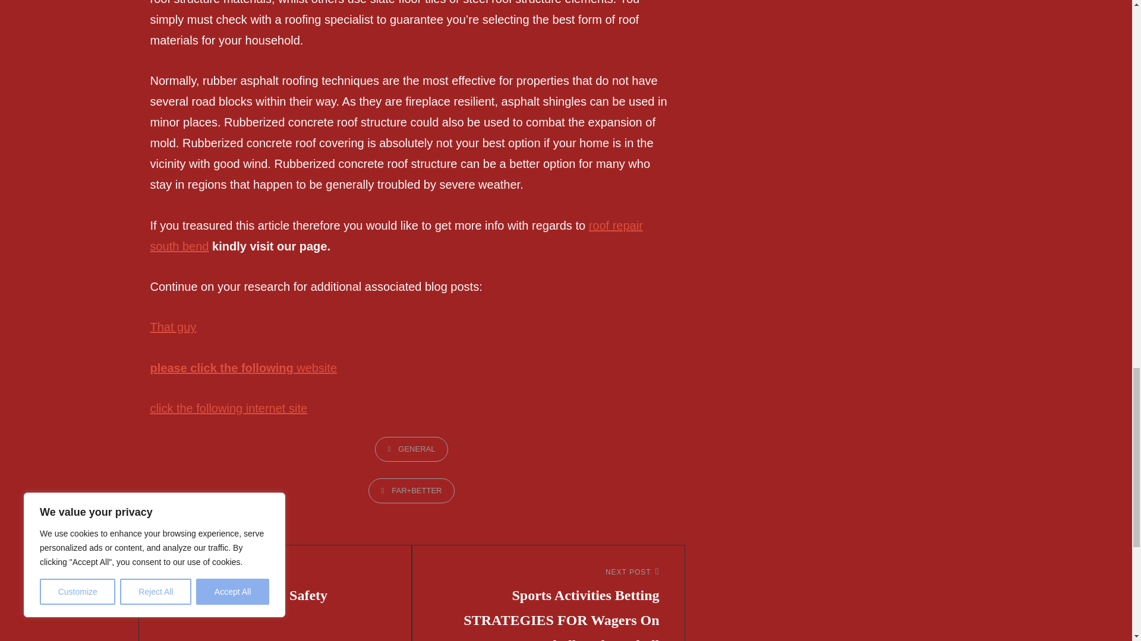  Describe the element at coordinates (411, 449) in the screenshot. I see `GENERAL` at that location.